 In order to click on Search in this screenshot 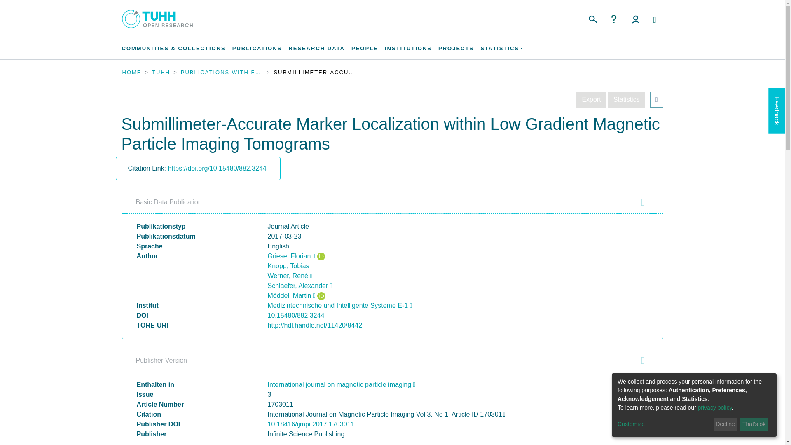, I will do `click(592, 18)`.